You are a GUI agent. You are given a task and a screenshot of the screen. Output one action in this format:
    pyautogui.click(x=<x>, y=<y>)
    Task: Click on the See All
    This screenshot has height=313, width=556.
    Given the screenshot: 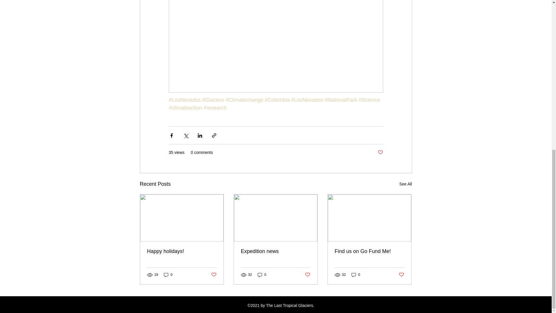 What is the action you would take?
    pyautogui.click(x=405, y=184)
    